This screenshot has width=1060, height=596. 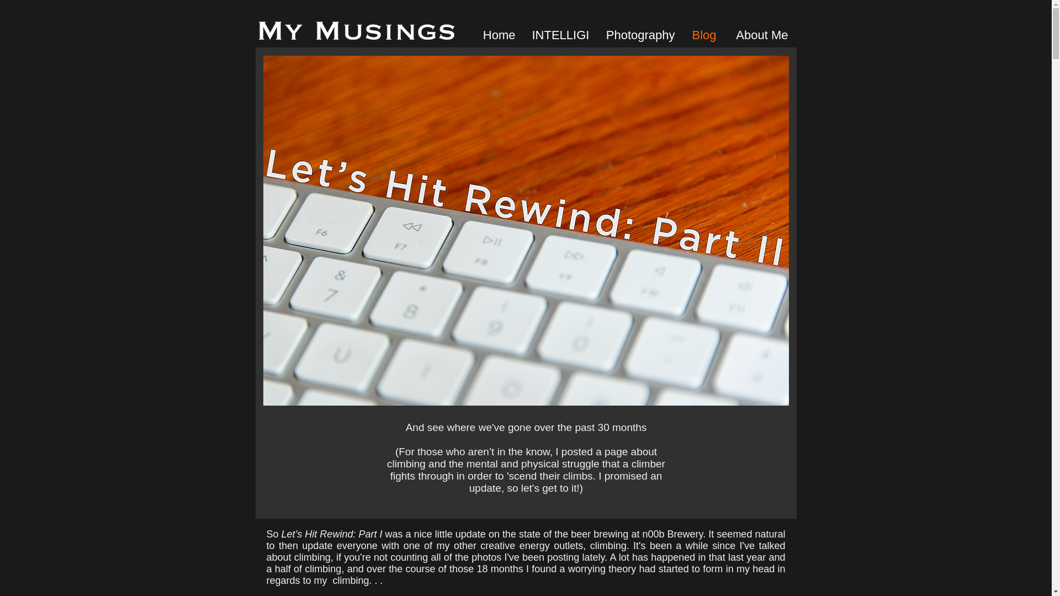 What do you see at coordinates (704, 35) in the screenshot?
I see `Blog` at bounding box center [704, 35].